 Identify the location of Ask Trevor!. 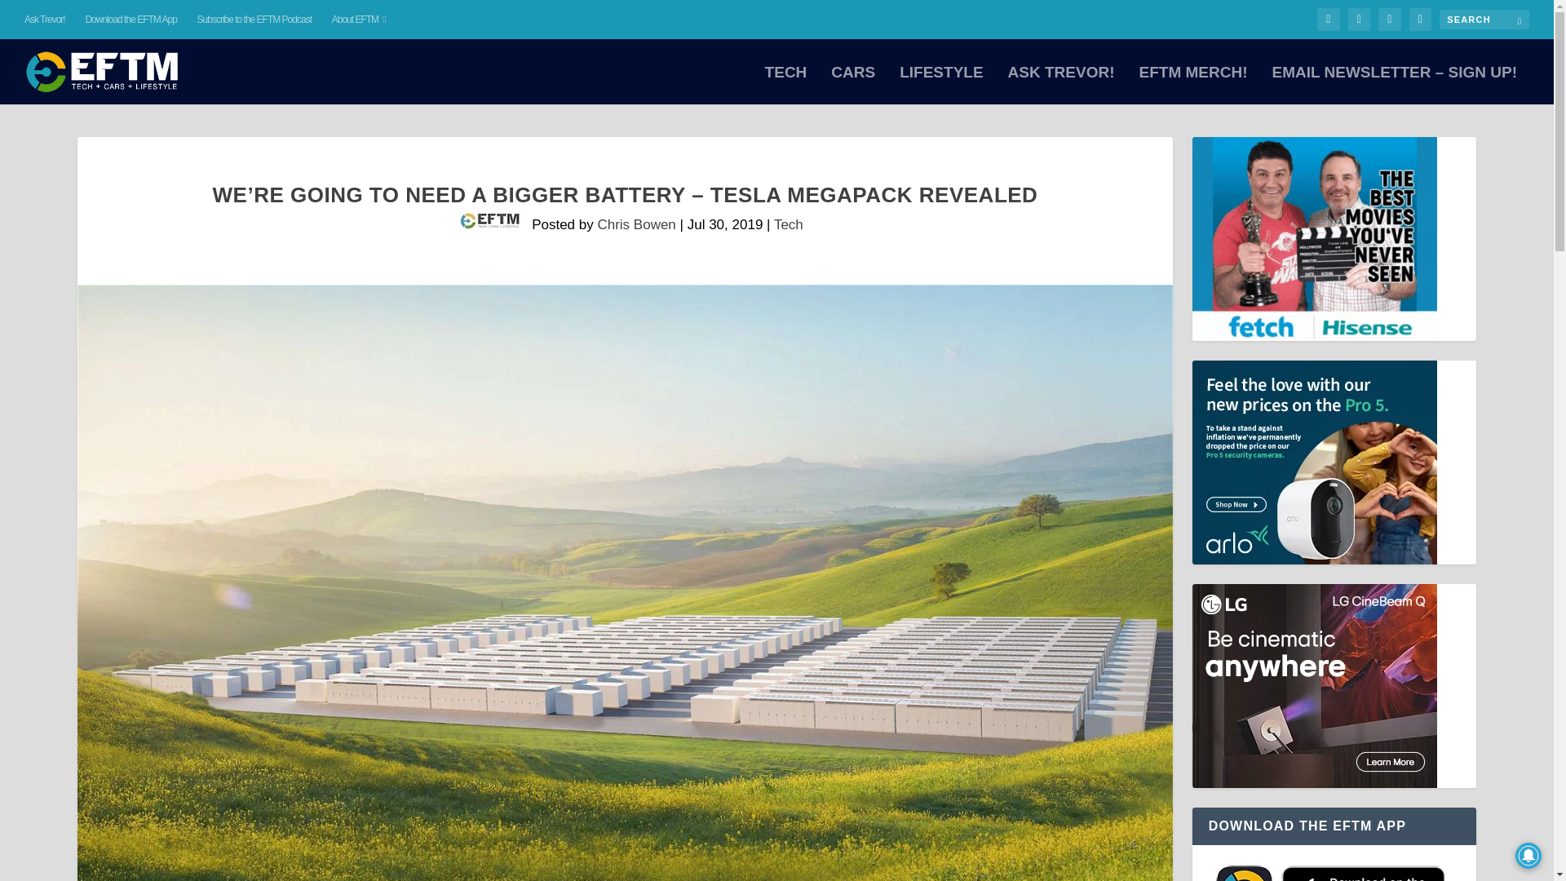
(45, 20).